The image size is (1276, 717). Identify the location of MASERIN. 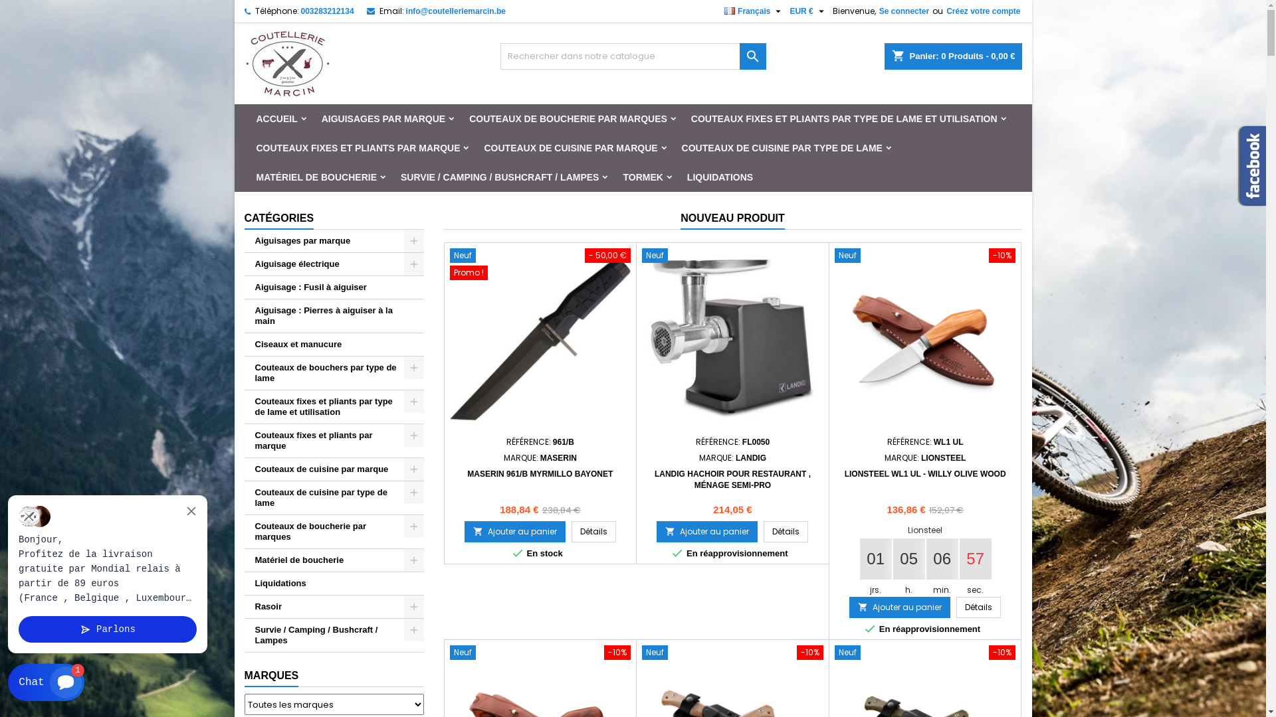
(558, 458).